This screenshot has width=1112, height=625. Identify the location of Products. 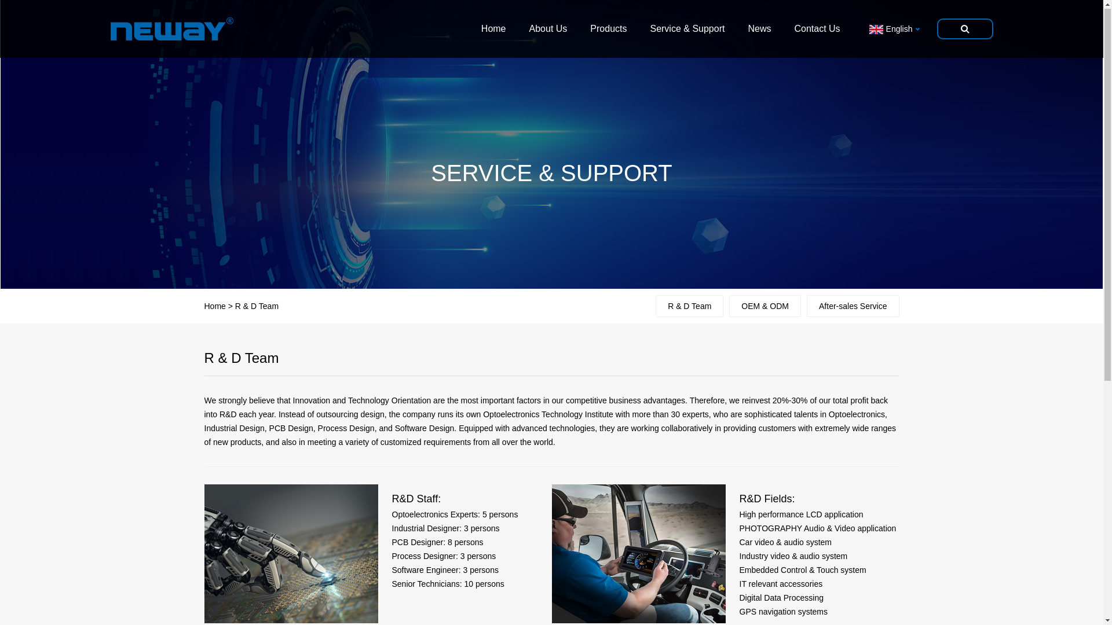
(608, 30).